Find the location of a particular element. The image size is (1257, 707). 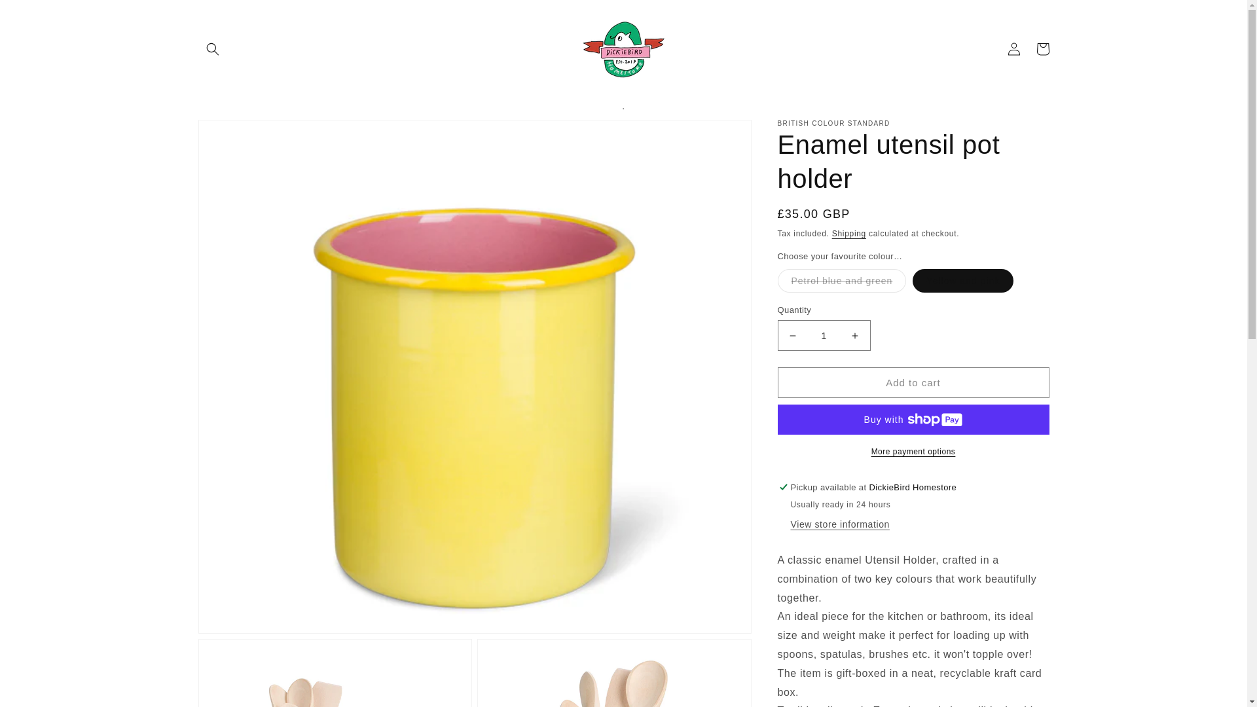

Decrease quantity for Enamel utensil pot holder is located at coordinates (792, 335).